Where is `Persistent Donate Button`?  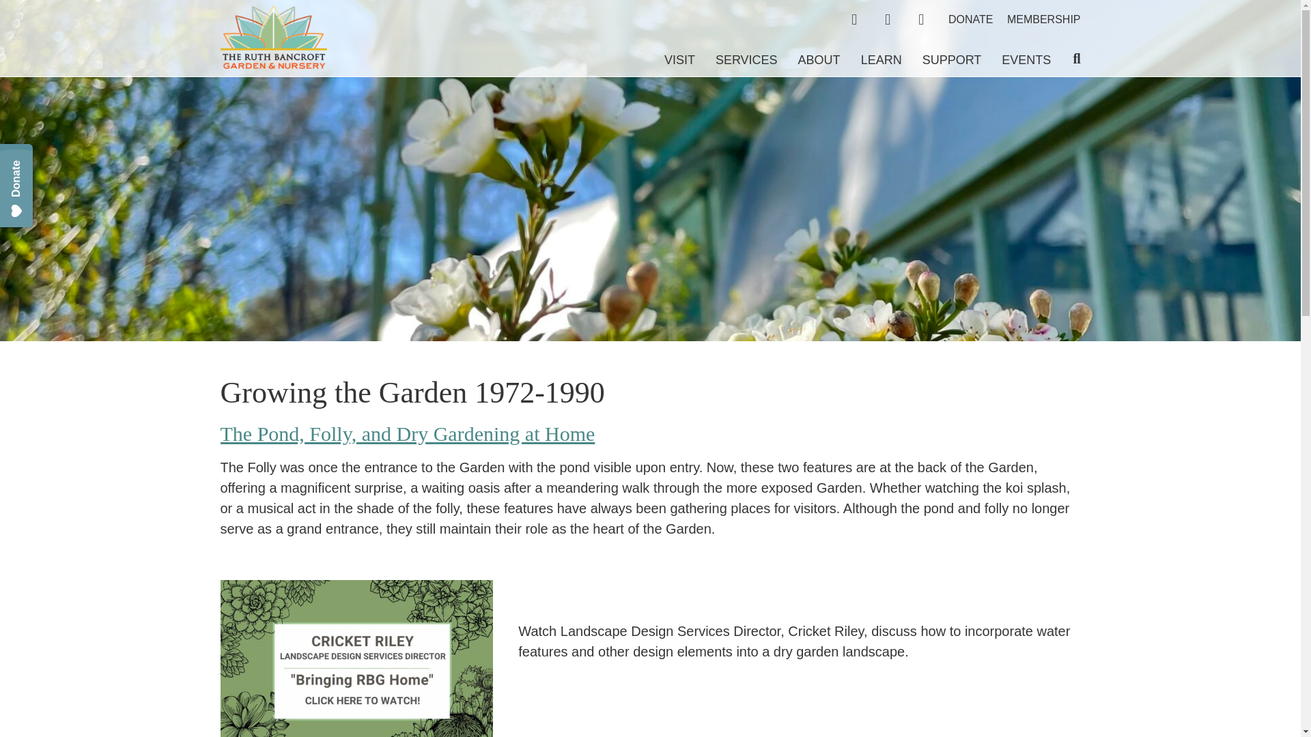
Persistent Donate Button is located at coordinates (44, 160).